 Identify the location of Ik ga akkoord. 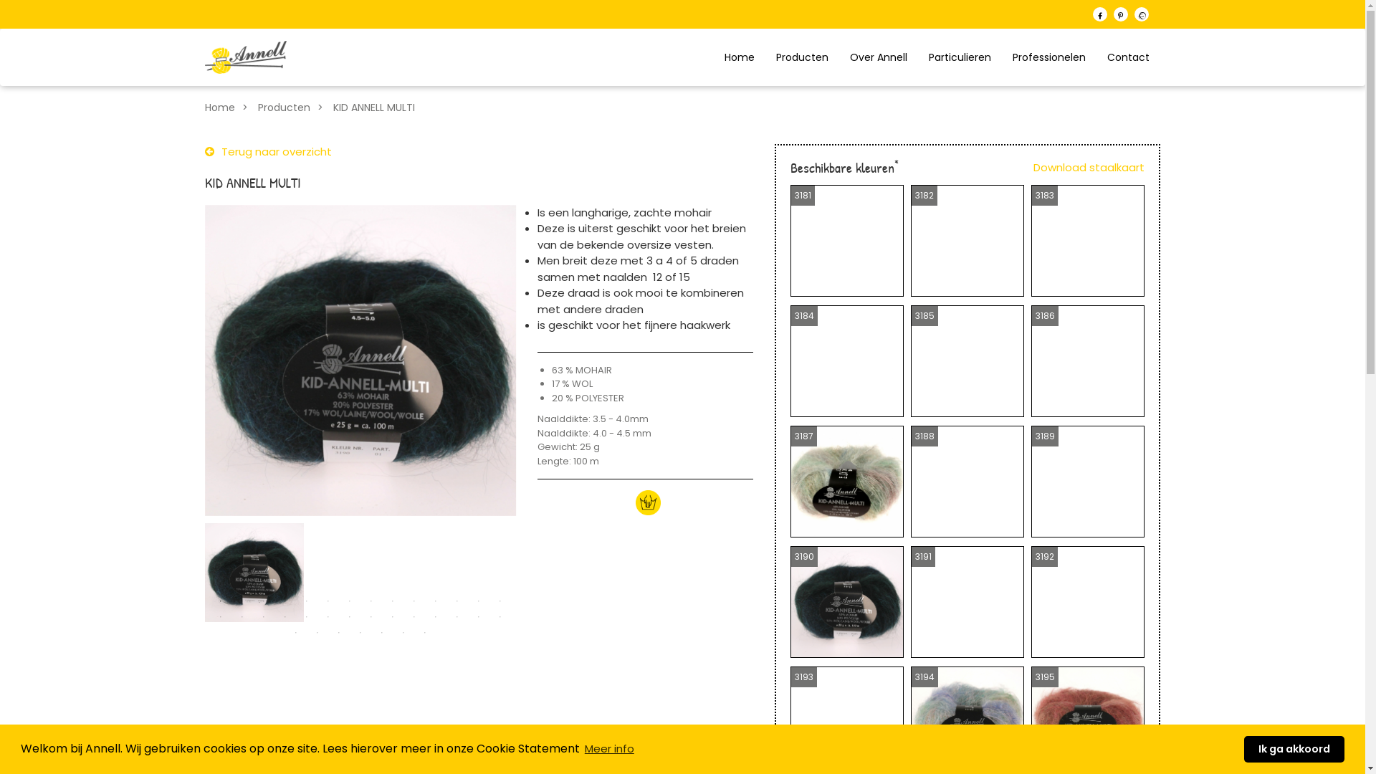
(1294, 750).